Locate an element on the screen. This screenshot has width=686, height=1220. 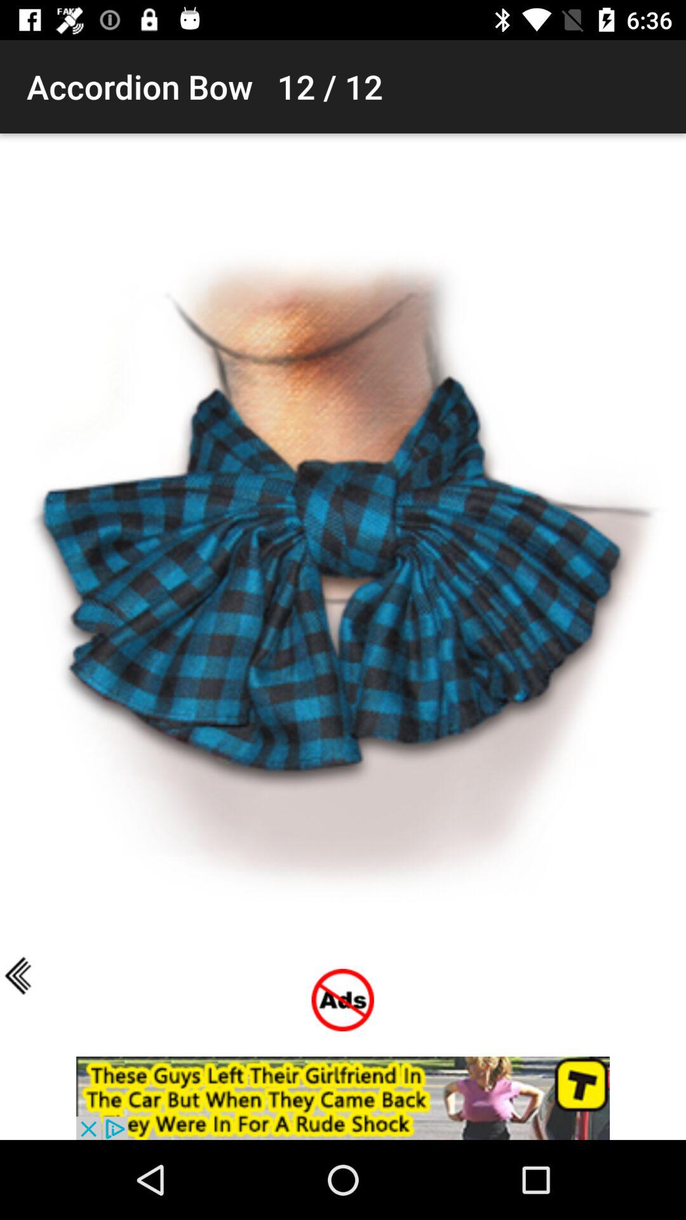
watch advertisement is located at coordinates (343, 1098).